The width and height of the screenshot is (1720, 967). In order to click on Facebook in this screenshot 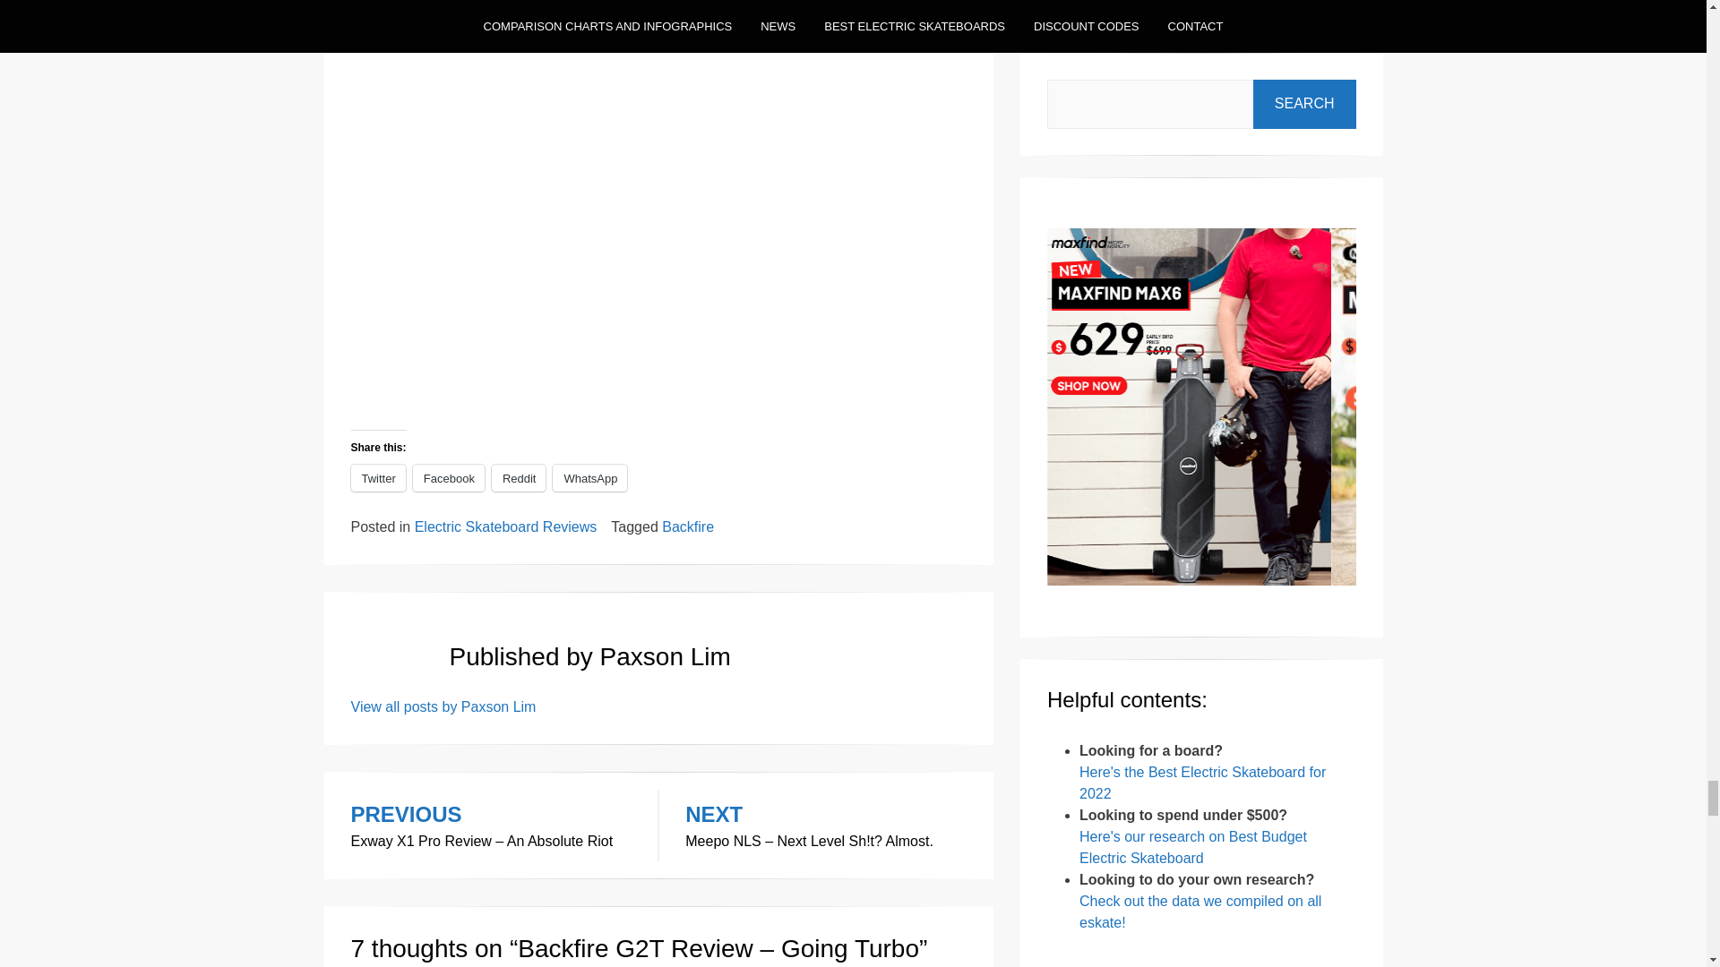, I will do `click(448, 478)`.